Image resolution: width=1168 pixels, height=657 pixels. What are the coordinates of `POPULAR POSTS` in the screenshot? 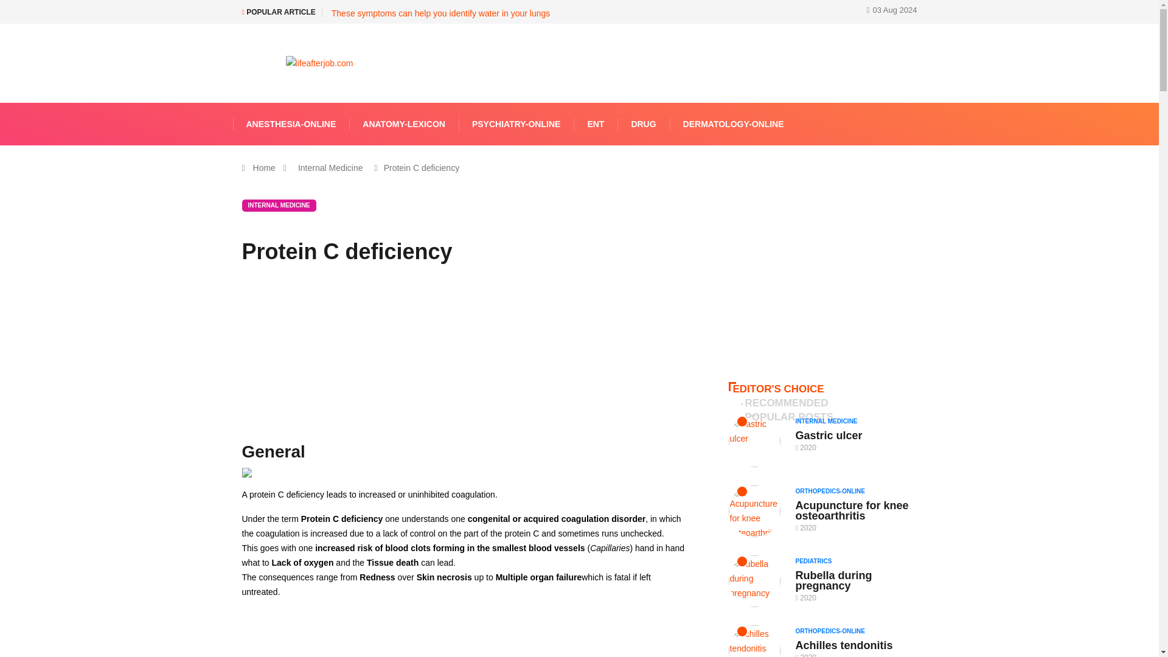 It's located at (788, 417).